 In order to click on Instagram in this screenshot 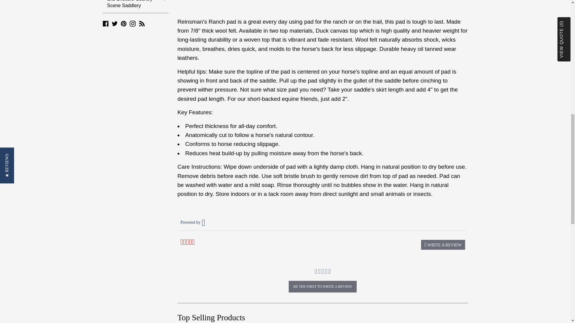, I will do `click(133, 23)`.